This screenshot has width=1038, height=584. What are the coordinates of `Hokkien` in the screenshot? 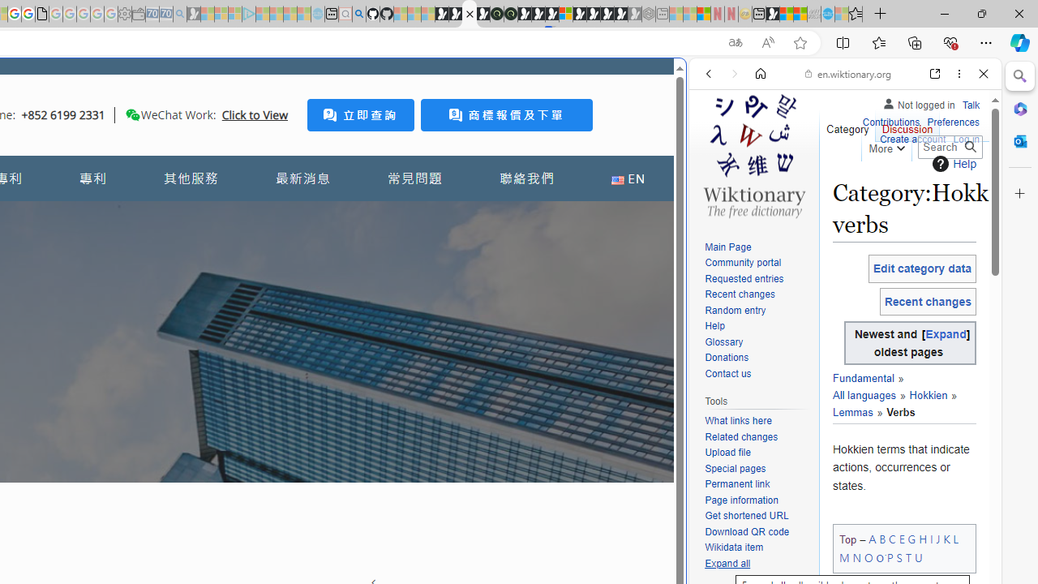 It's located at (928, 396).